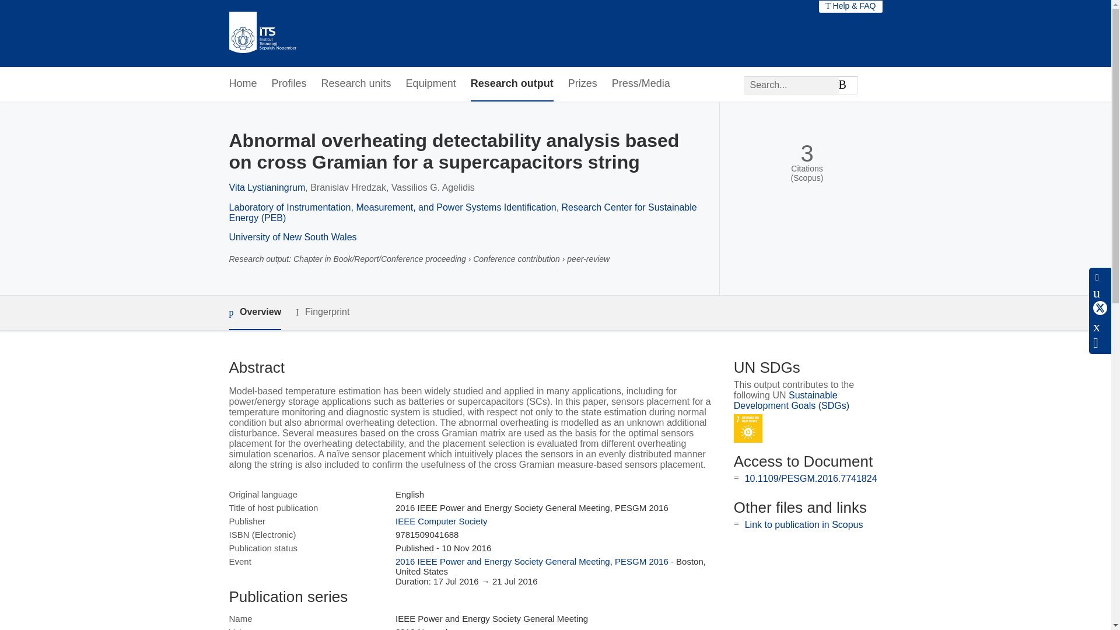 The height and width of the screenshot is (630, 1120). I want to click on Research units, so click(356, 84).